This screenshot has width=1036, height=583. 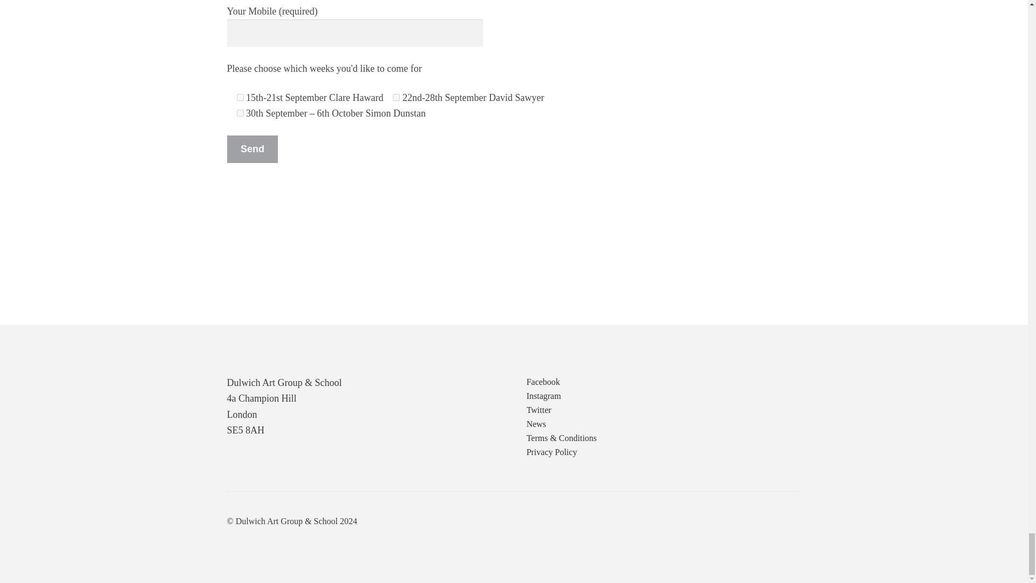 What do you see at coordinates (396, 97) in the screenshot?
I see `22nd-28th September David Sawyer` at bounding box center [396, 97].